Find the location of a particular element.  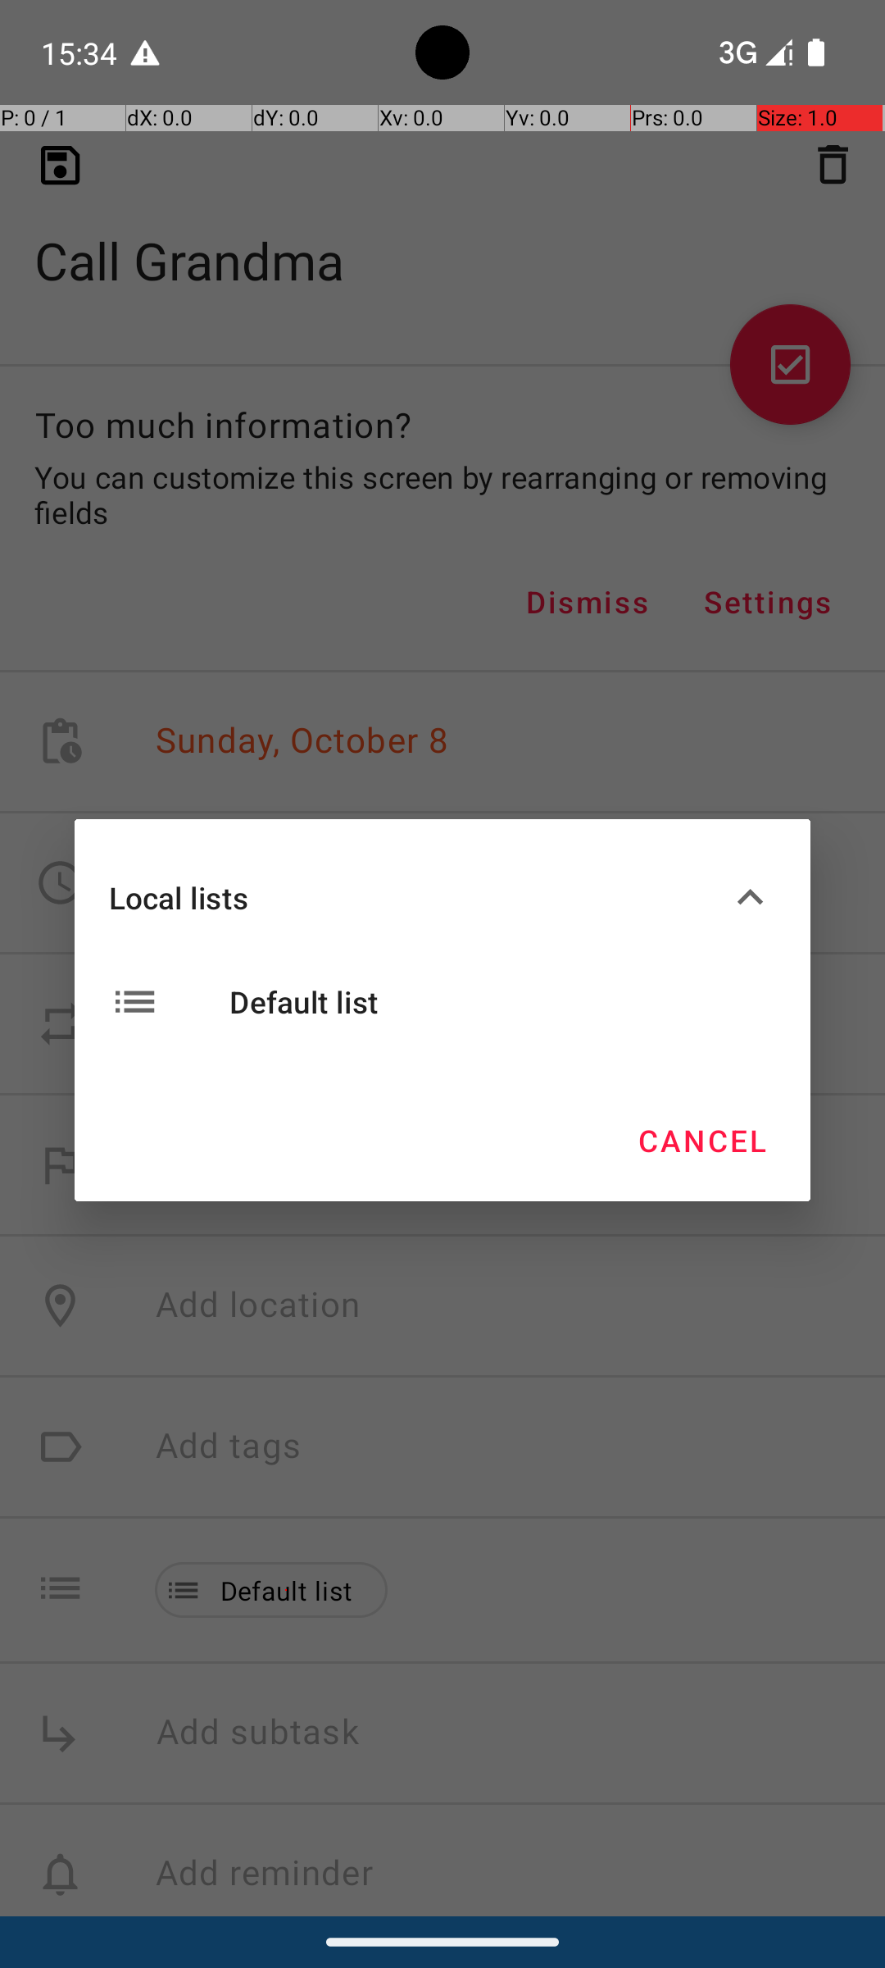

Local lists is located at coordinates (416, 897).